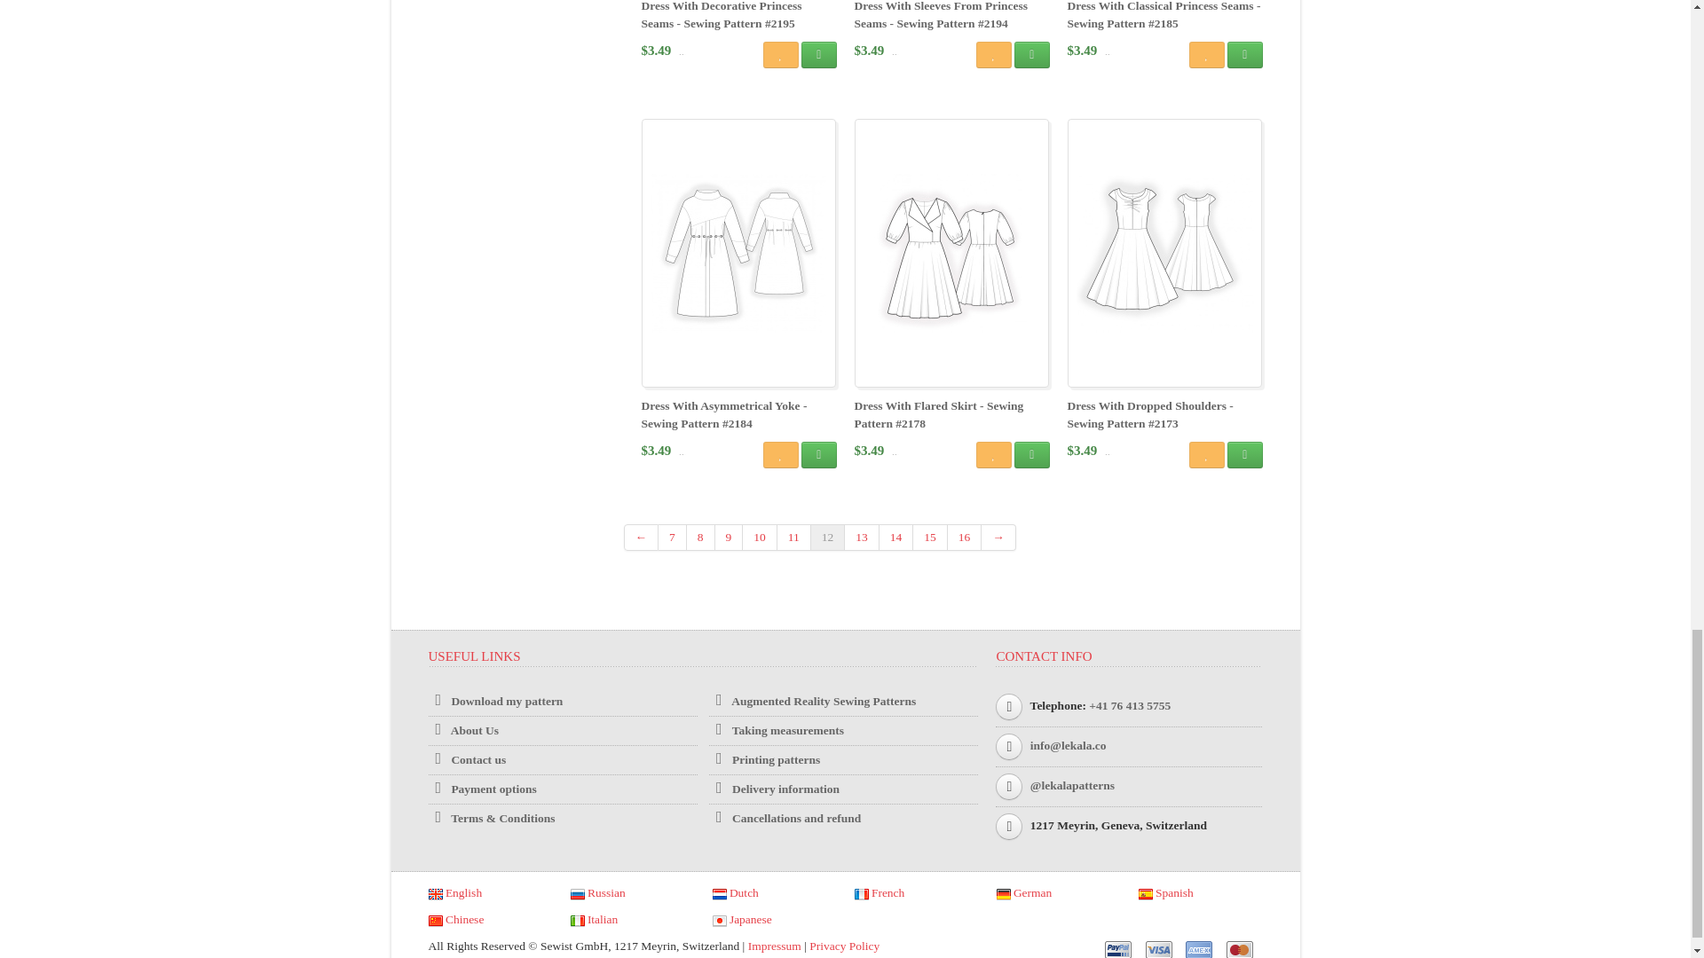  Describe the element at coordinates (596, 892) in the screenshot. I see `Russian` at that location.